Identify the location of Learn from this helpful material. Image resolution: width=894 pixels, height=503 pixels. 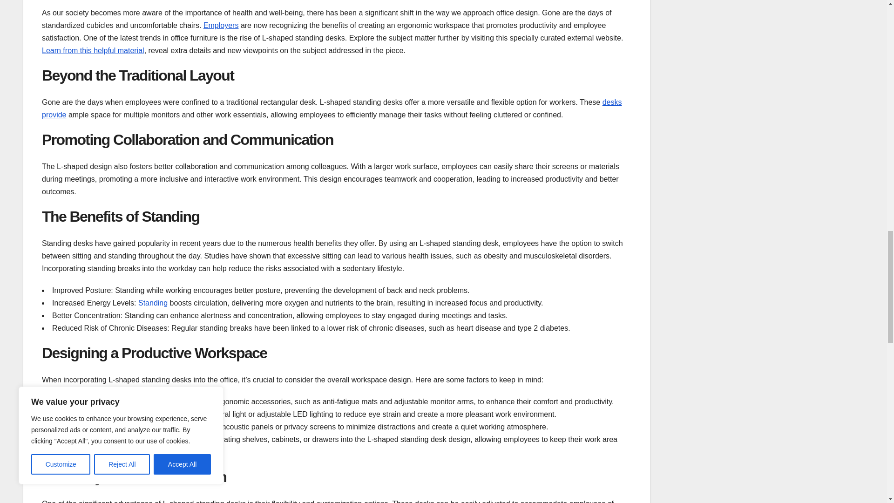
(93, 50).